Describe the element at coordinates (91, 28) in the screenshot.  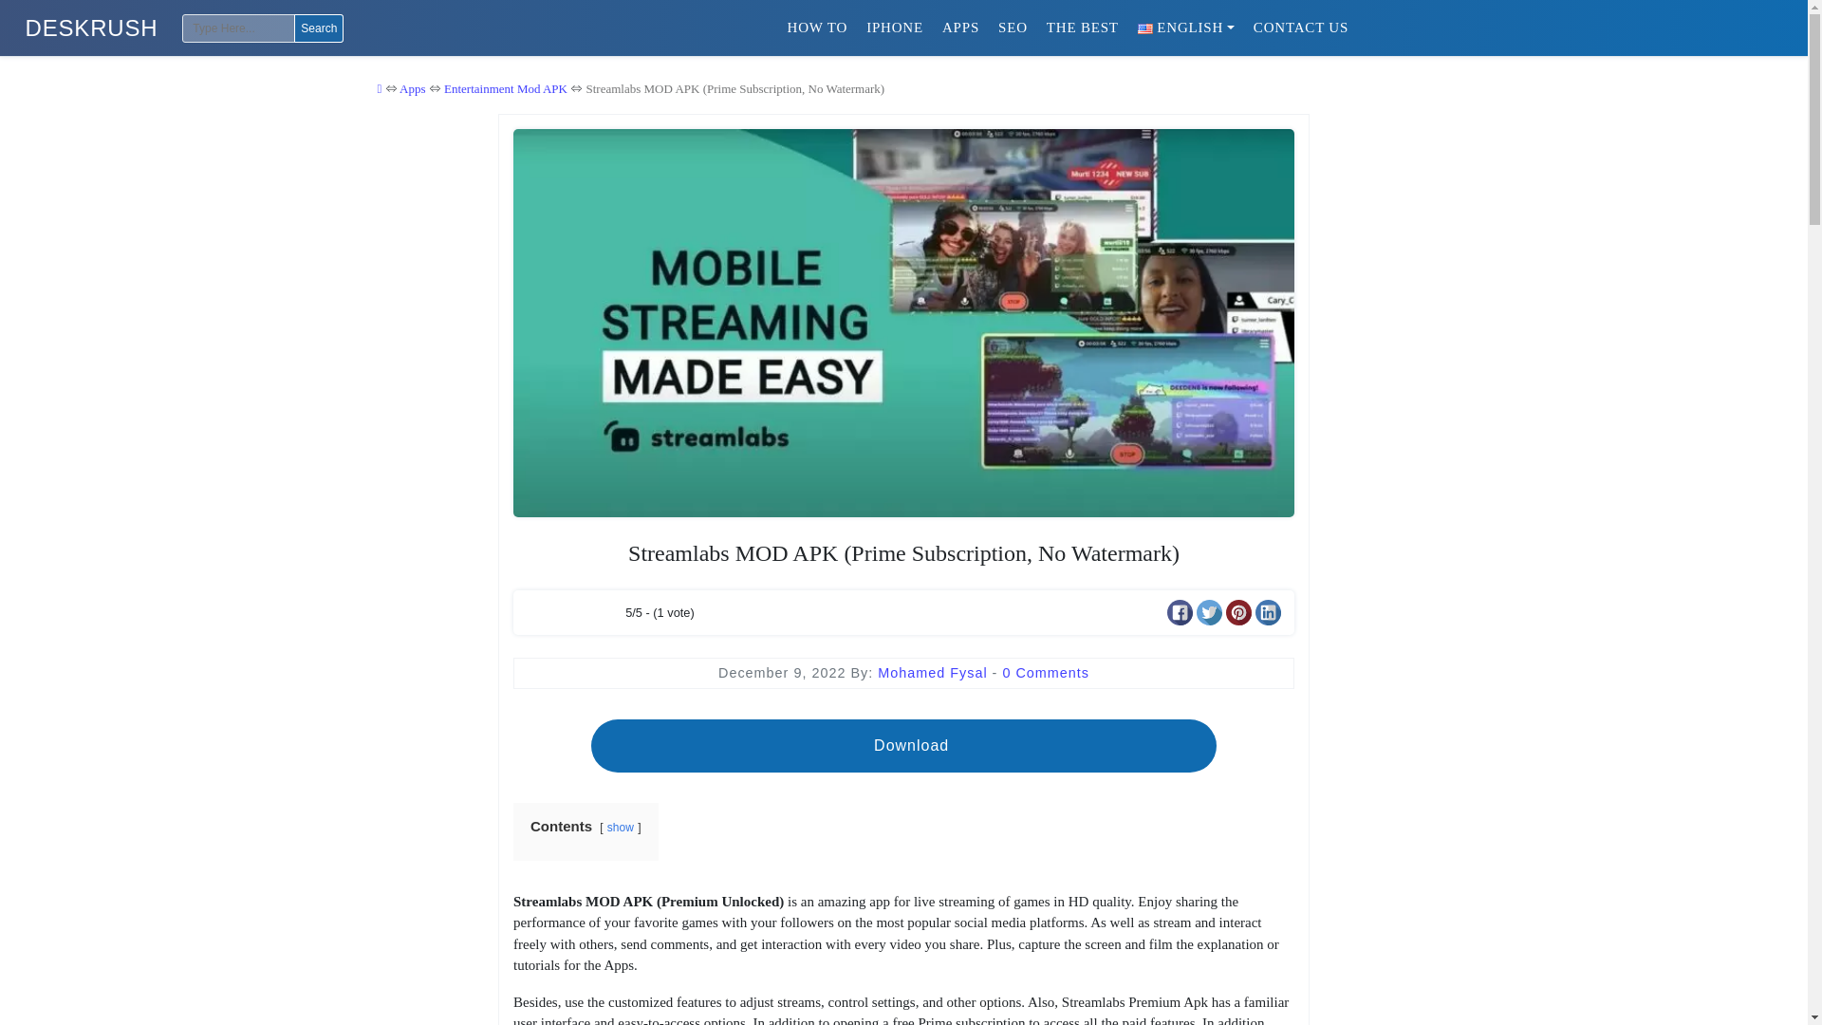
I see `DESKRUSH` at that location.